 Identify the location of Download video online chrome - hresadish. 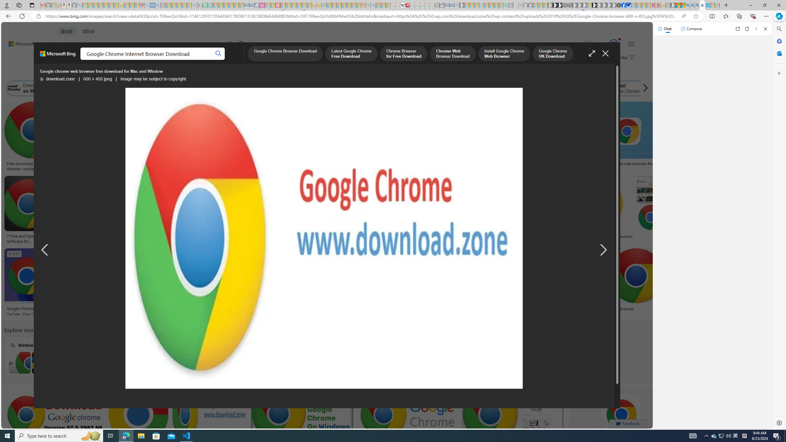
(102, 166).